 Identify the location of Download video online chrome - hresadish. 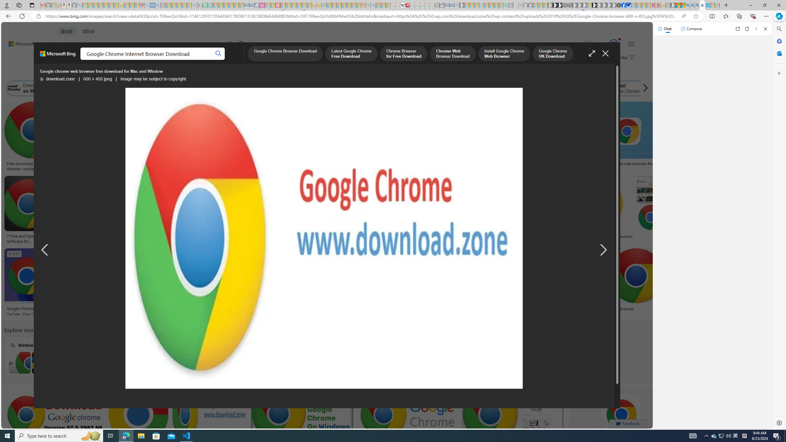
(102, 166).